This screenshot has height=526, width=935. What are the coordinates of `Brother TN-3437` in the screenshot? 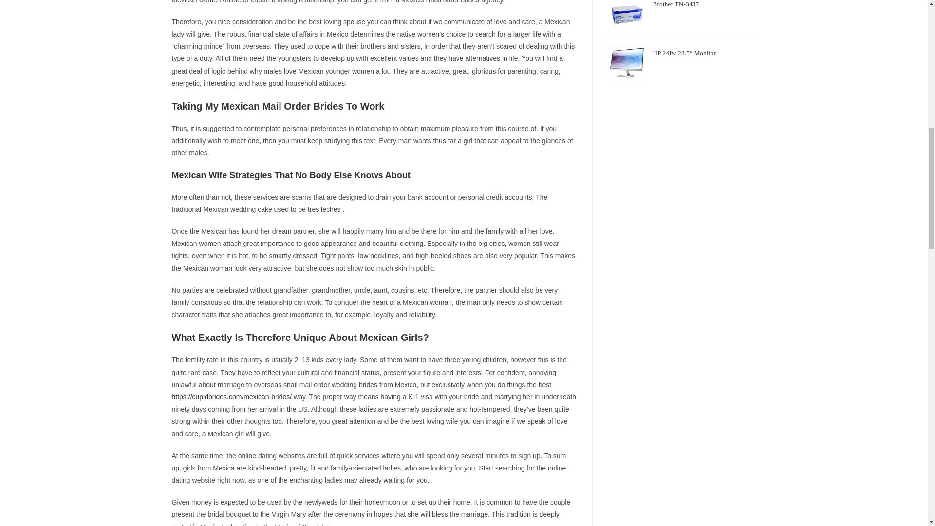 It's located at (704, 7).